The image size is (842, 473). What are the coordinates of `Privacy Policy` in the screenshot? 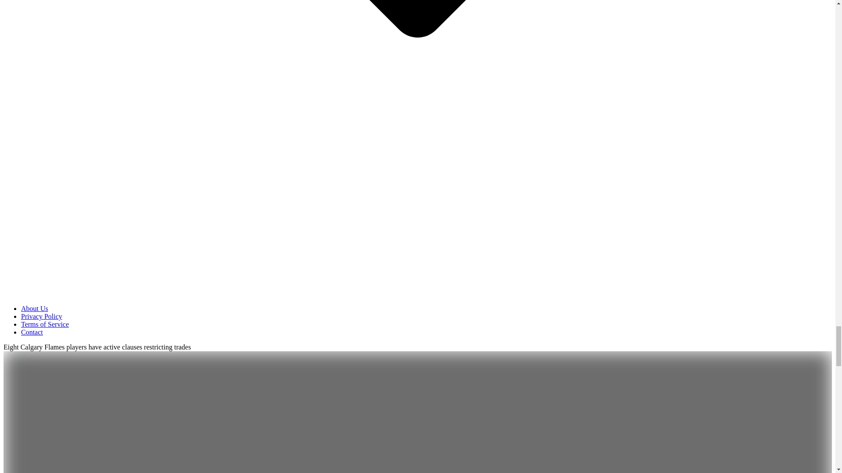 It's located at (42, 316).